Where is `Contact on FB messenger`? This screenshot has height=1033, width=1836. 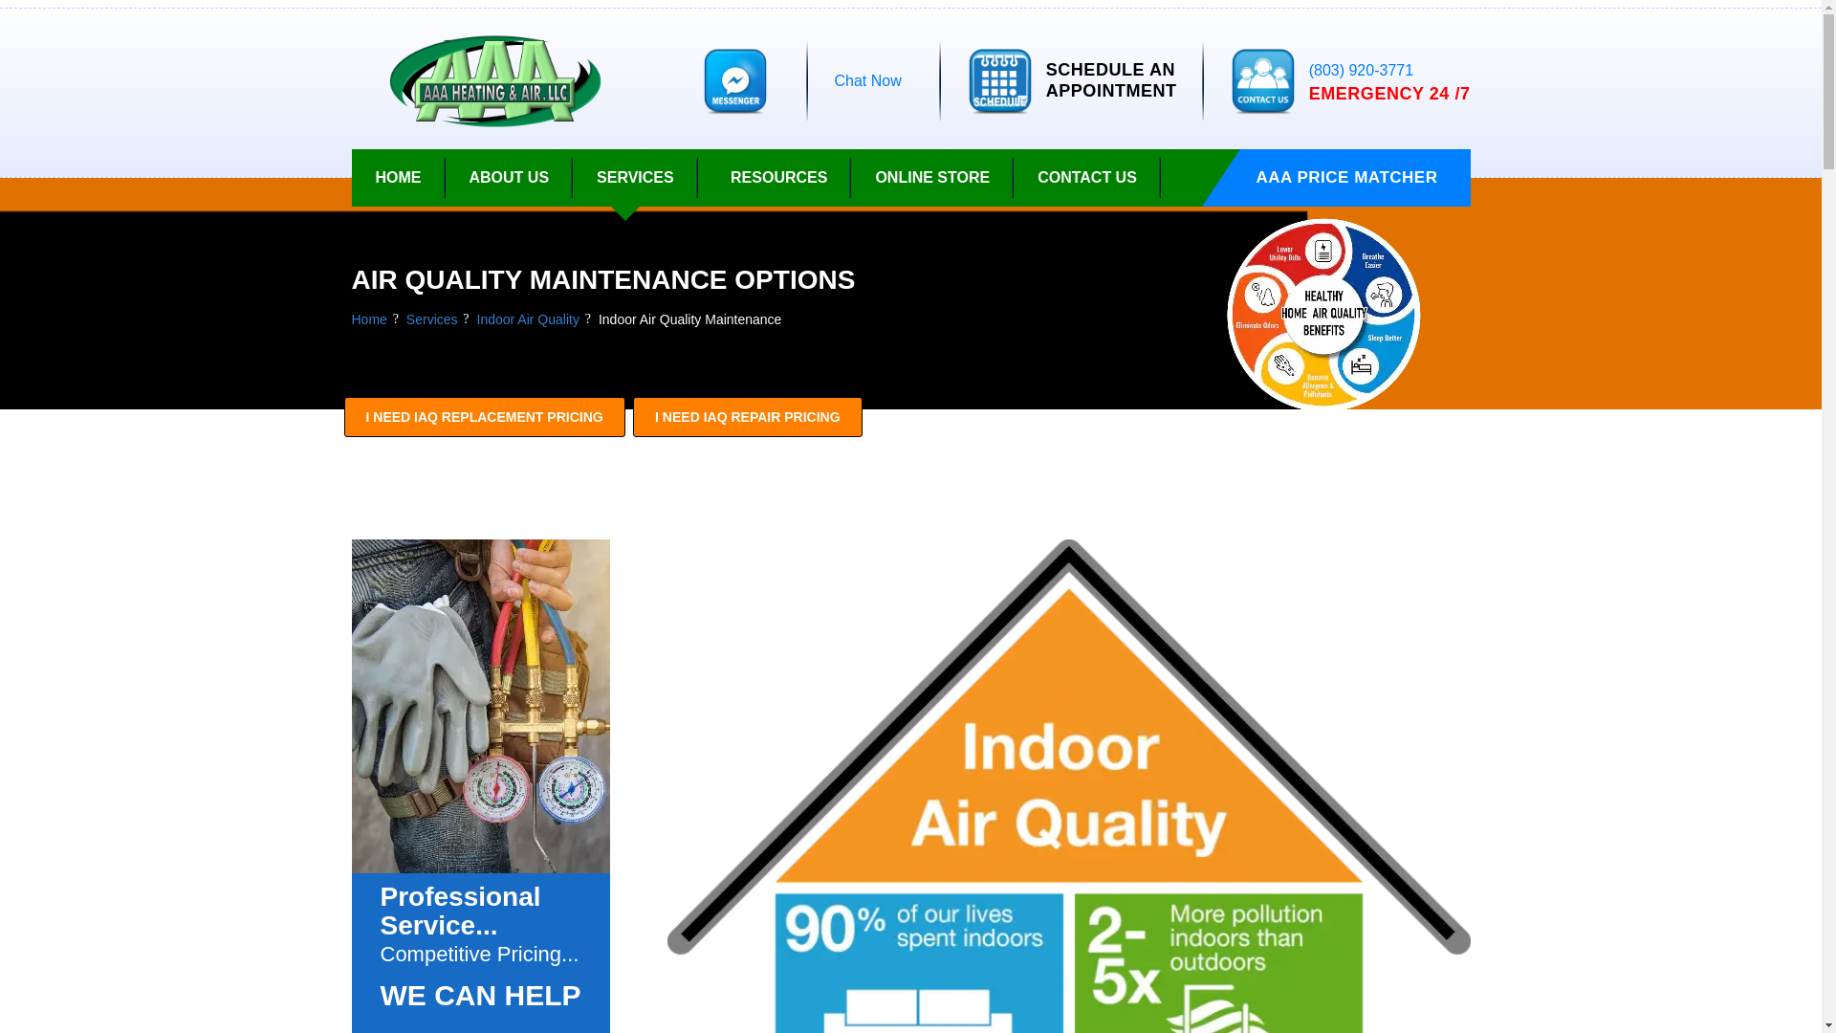
Contact on FB messenger is located at coordinates (734, 80).